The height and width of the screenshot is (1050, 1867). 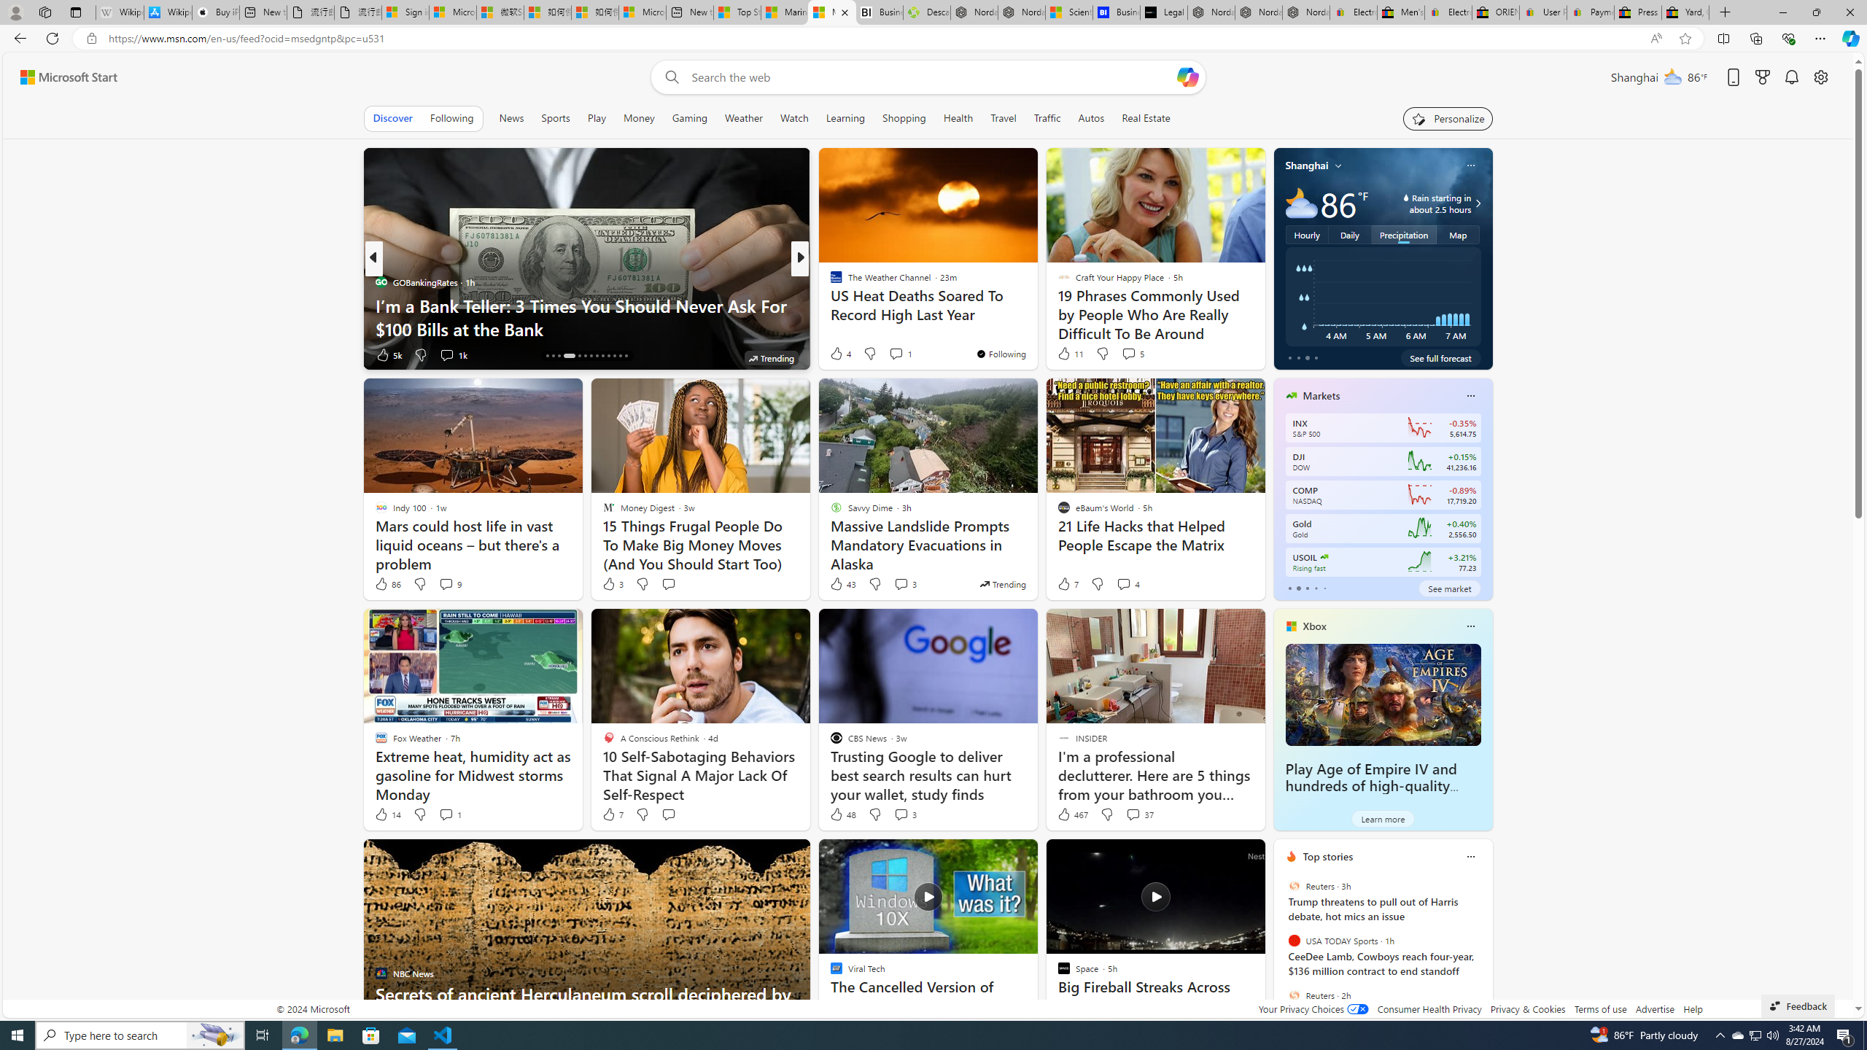 I want to click on 38 Like, so click(x=837, y=354).